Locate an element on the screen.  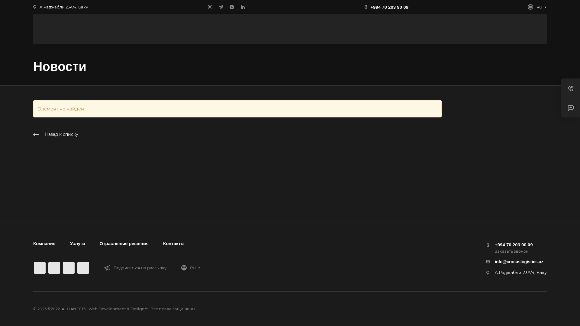
info@crocuslogistics.az is located at coordinates (519, 262).